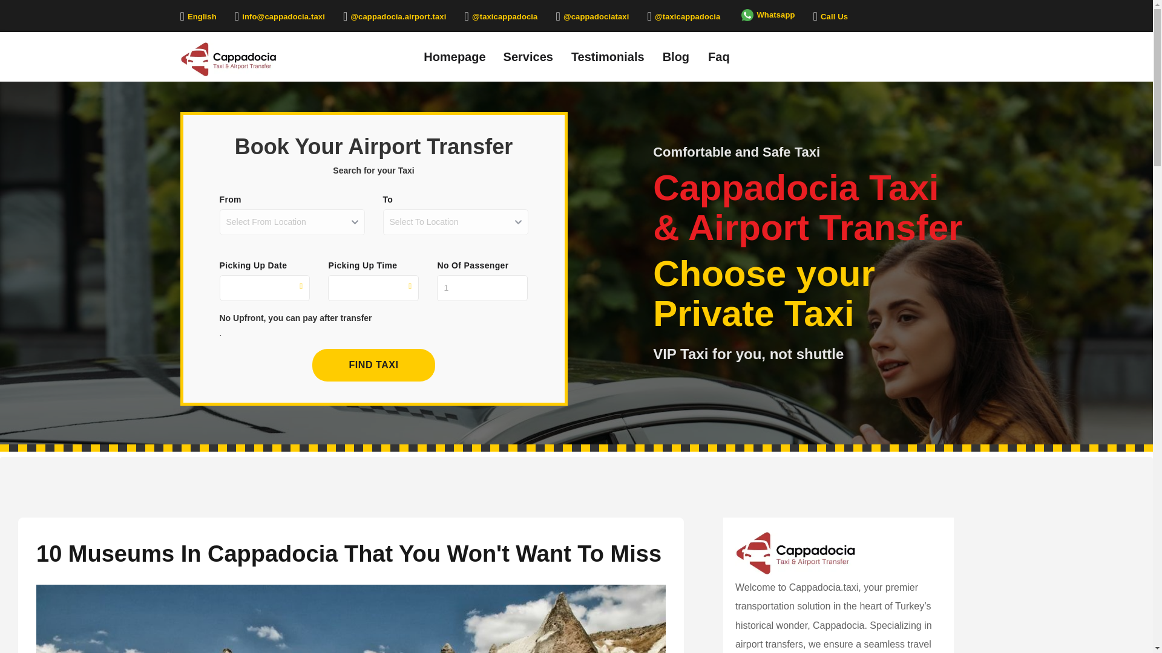 This screenshot has width=1162, height=653. I want to click on 1, so click(482, 288).